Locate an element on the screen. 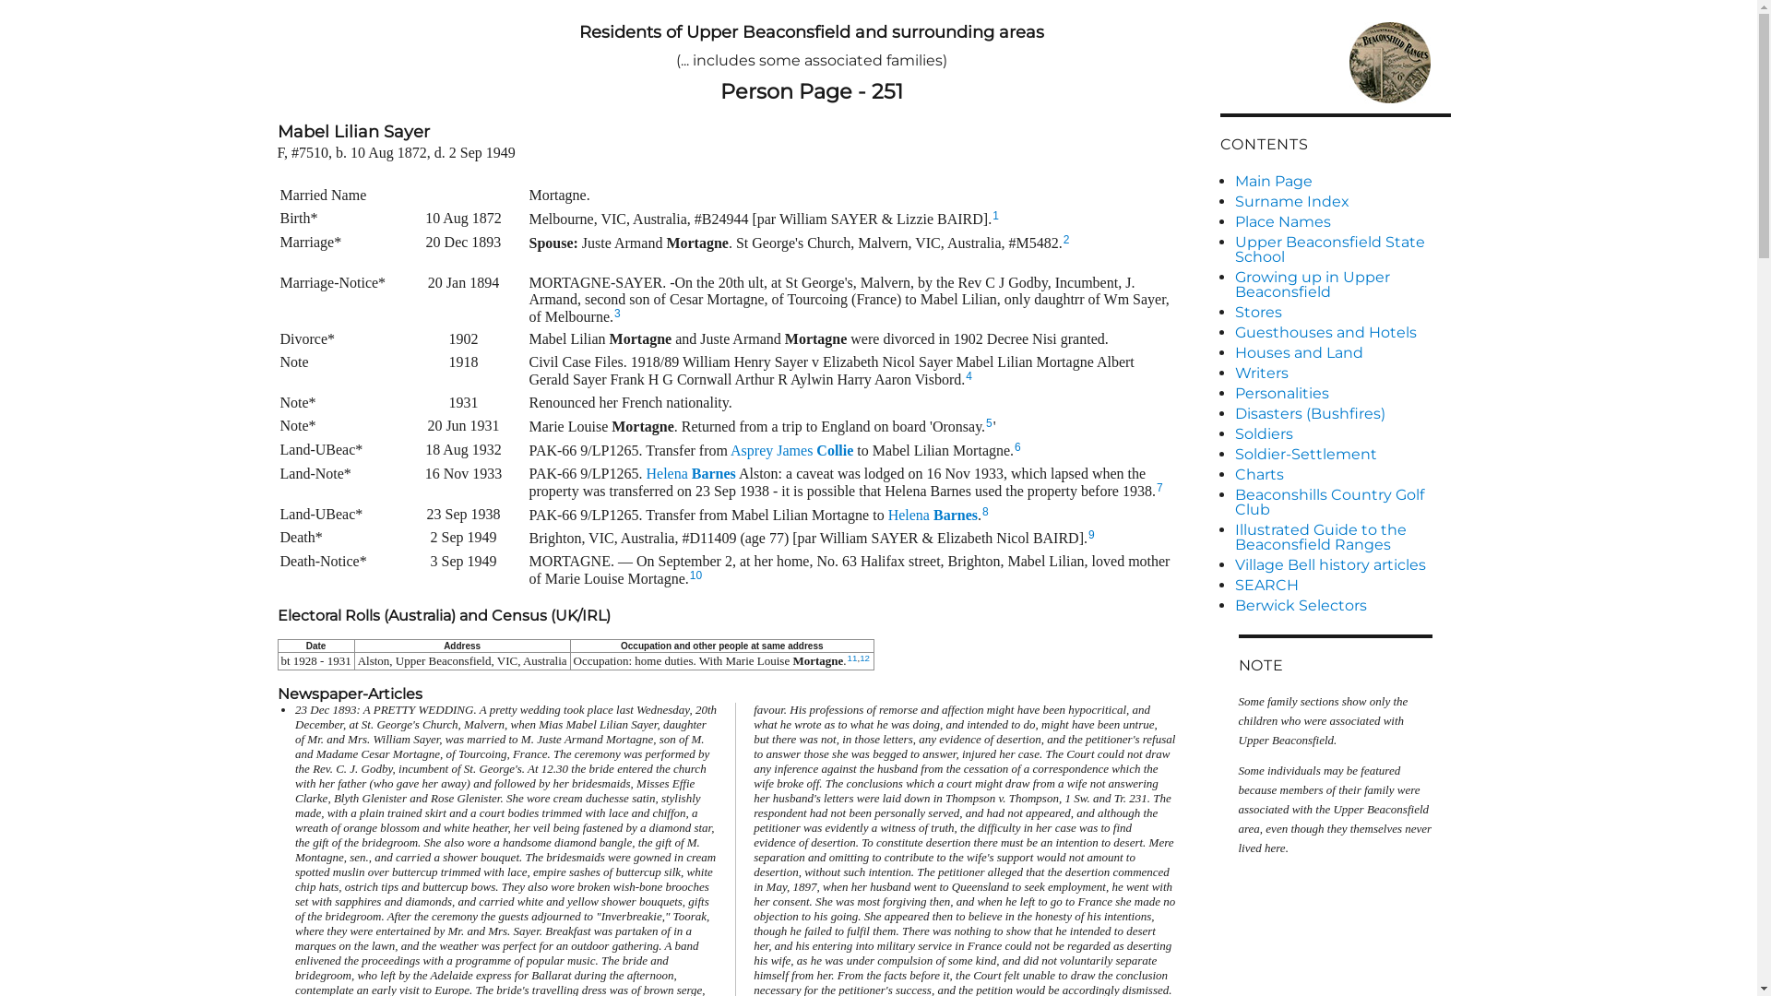  9 is located at coordinates (1092, 535).